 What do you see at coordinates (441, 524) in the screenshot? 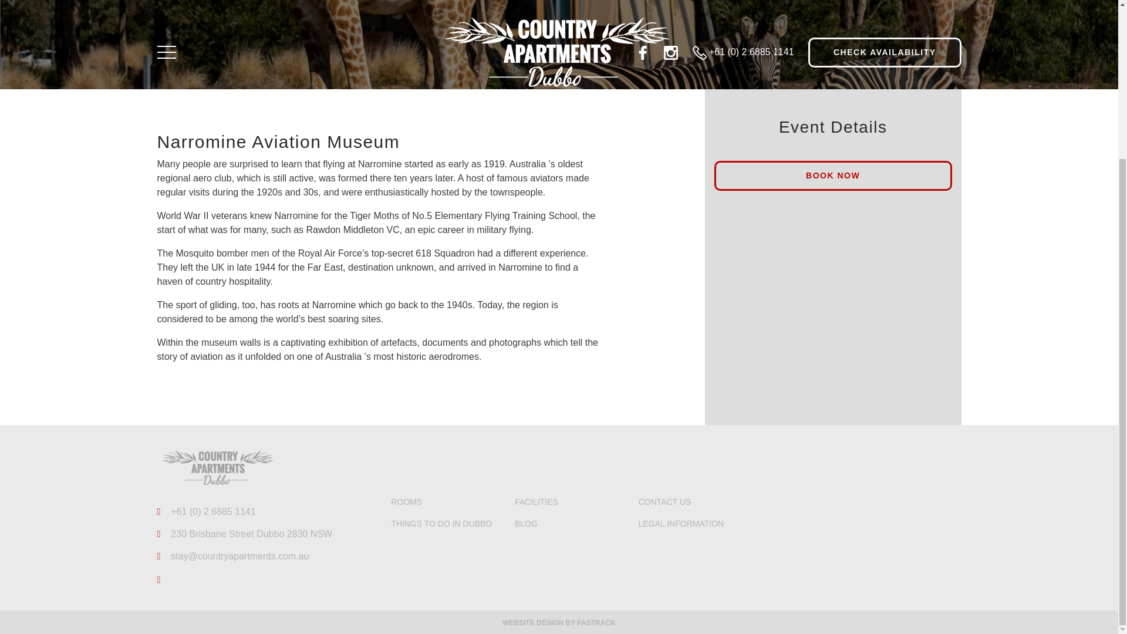
I see `THINGS TO DO IN DUBBO` at bounding box center [441, 524].